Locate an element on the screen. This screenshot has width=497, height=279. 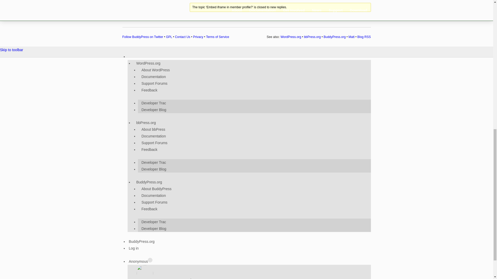
Follow BuddyPress on Twitter is located at coordinates (142, 37).